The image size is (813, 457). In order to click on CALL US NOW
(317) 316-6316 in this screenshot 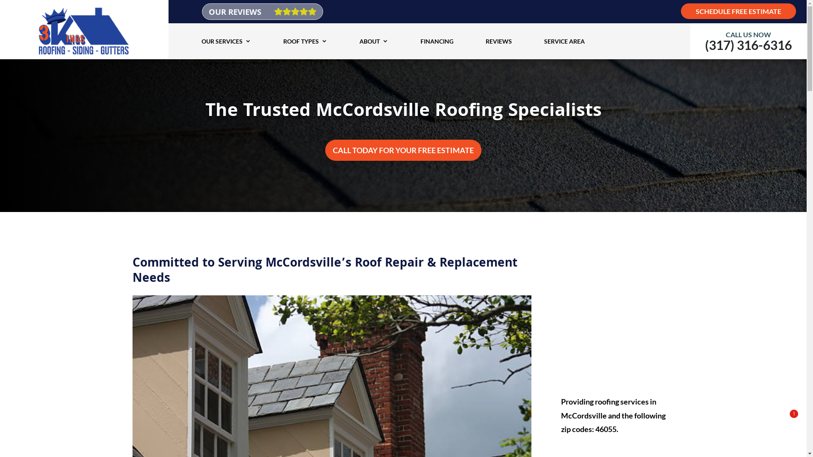, I will do `click(749, 44)`.